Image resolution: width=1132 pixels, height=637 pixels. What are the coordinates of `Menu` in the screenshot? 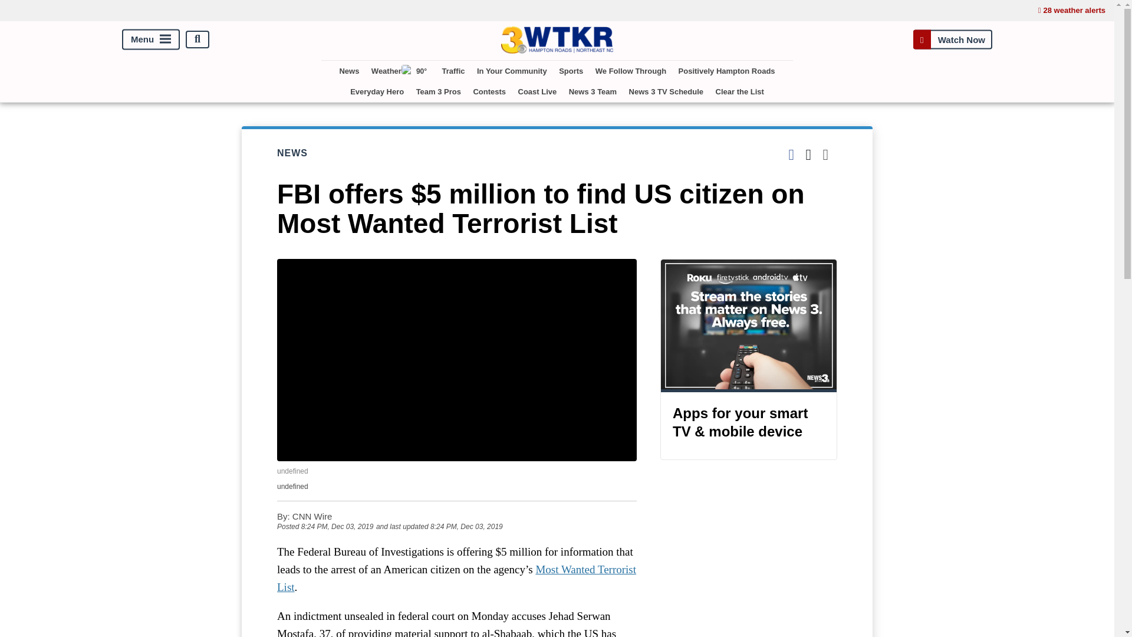 It's located at (151, 39).